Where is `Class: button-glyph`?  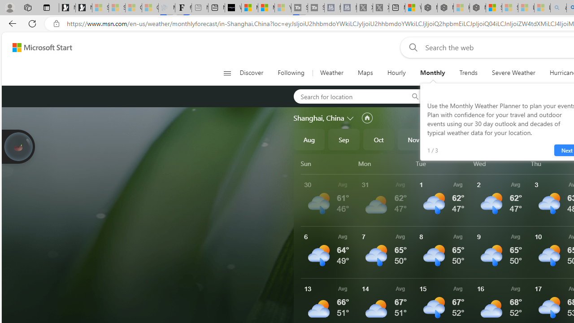 Class: button-glyph is located at coordinates (227, 73).